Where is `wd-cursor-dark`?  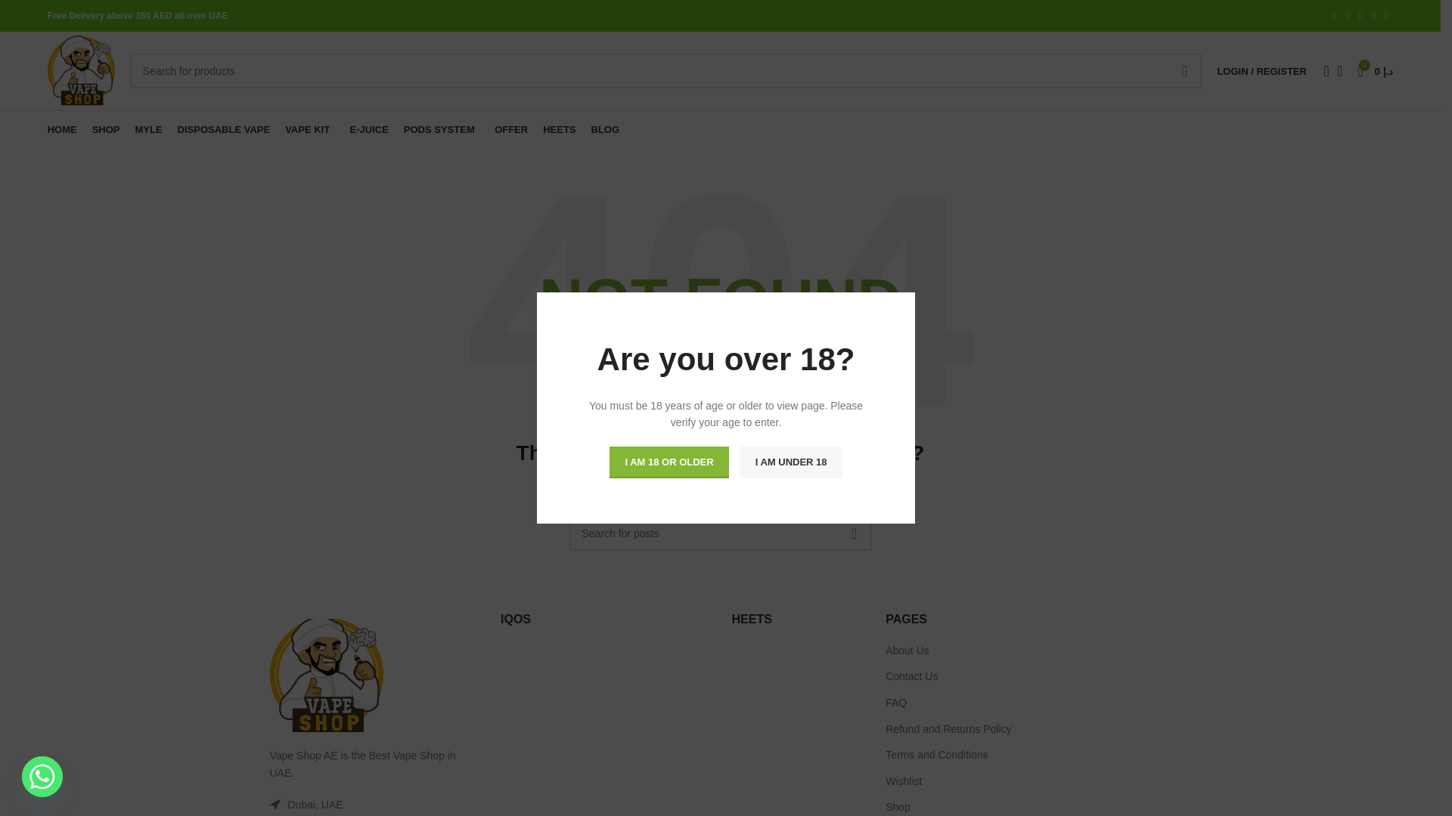
wd-cursor-dark is located at coordinates (274, 805).